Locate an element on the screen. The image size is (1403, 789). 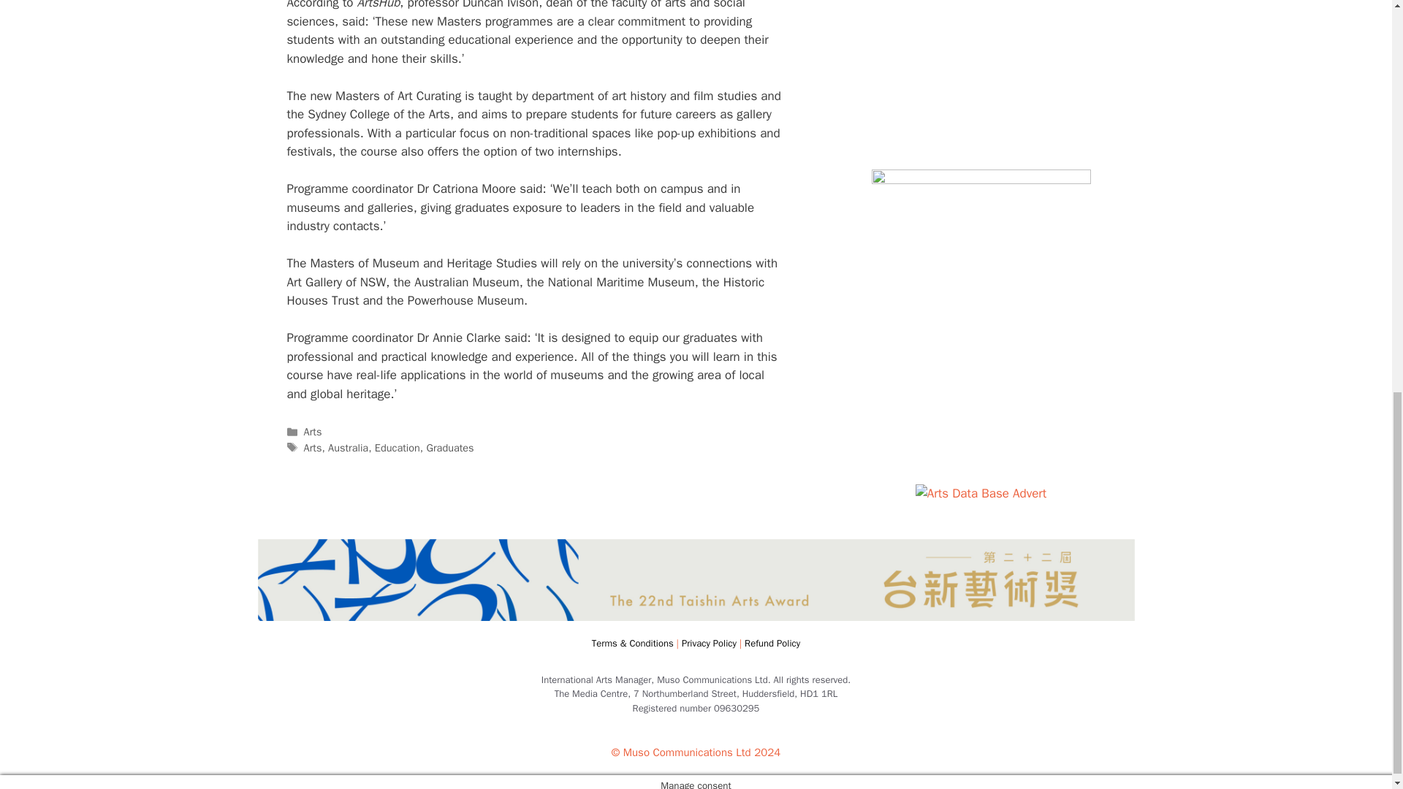
Scroll back to top is located at coordinates (1356, 693).